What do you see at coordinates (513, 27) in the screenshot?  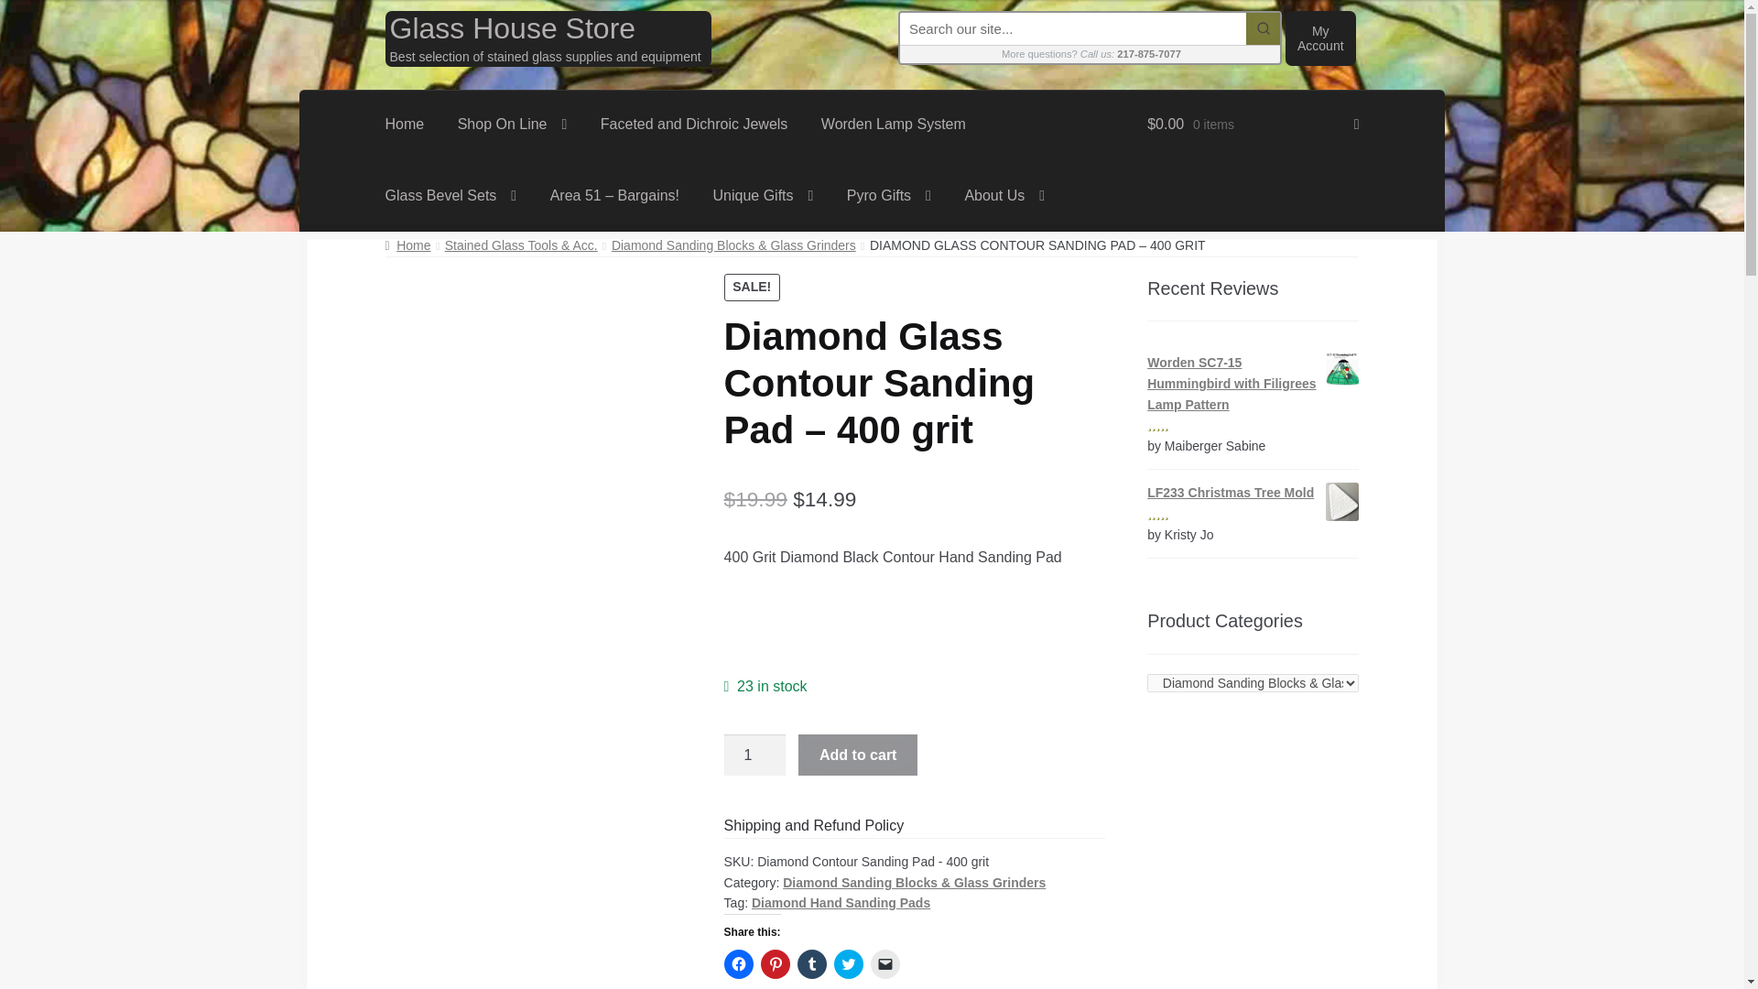 I see `Glass House Store` at bounding box center [513, 27].